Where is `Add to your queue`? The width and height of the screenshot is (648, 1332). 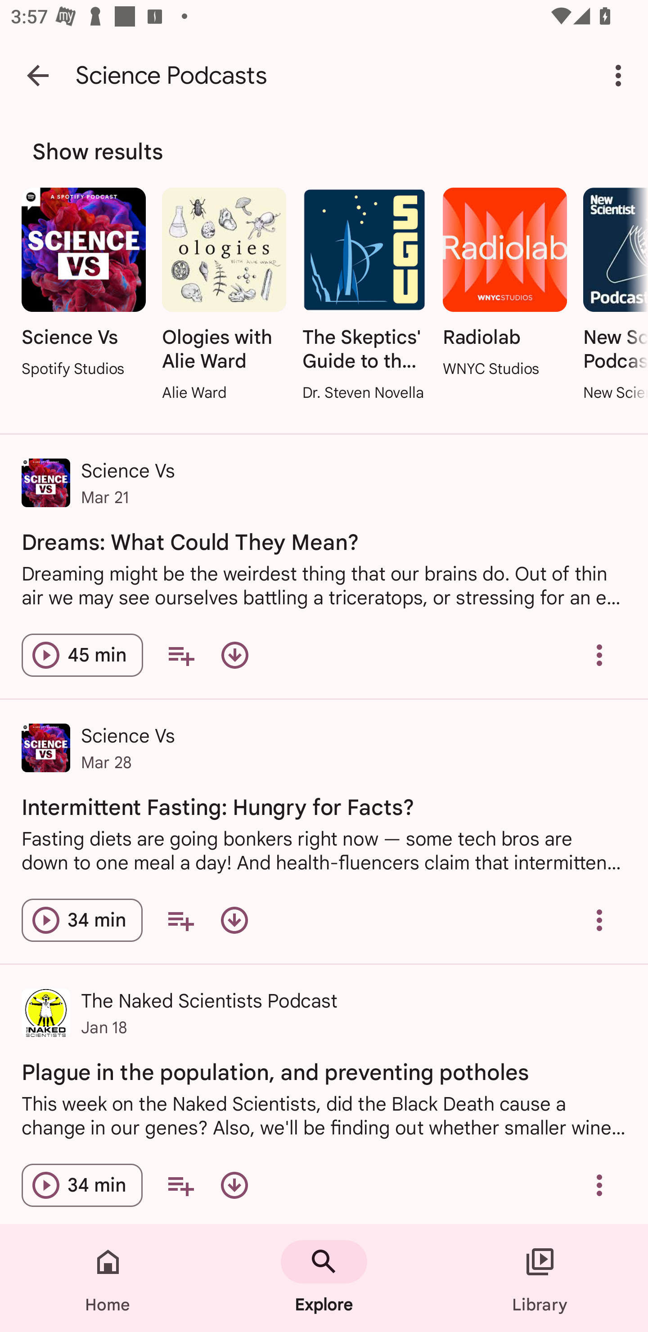 Add to your queue is located at coordinates (180, 920).